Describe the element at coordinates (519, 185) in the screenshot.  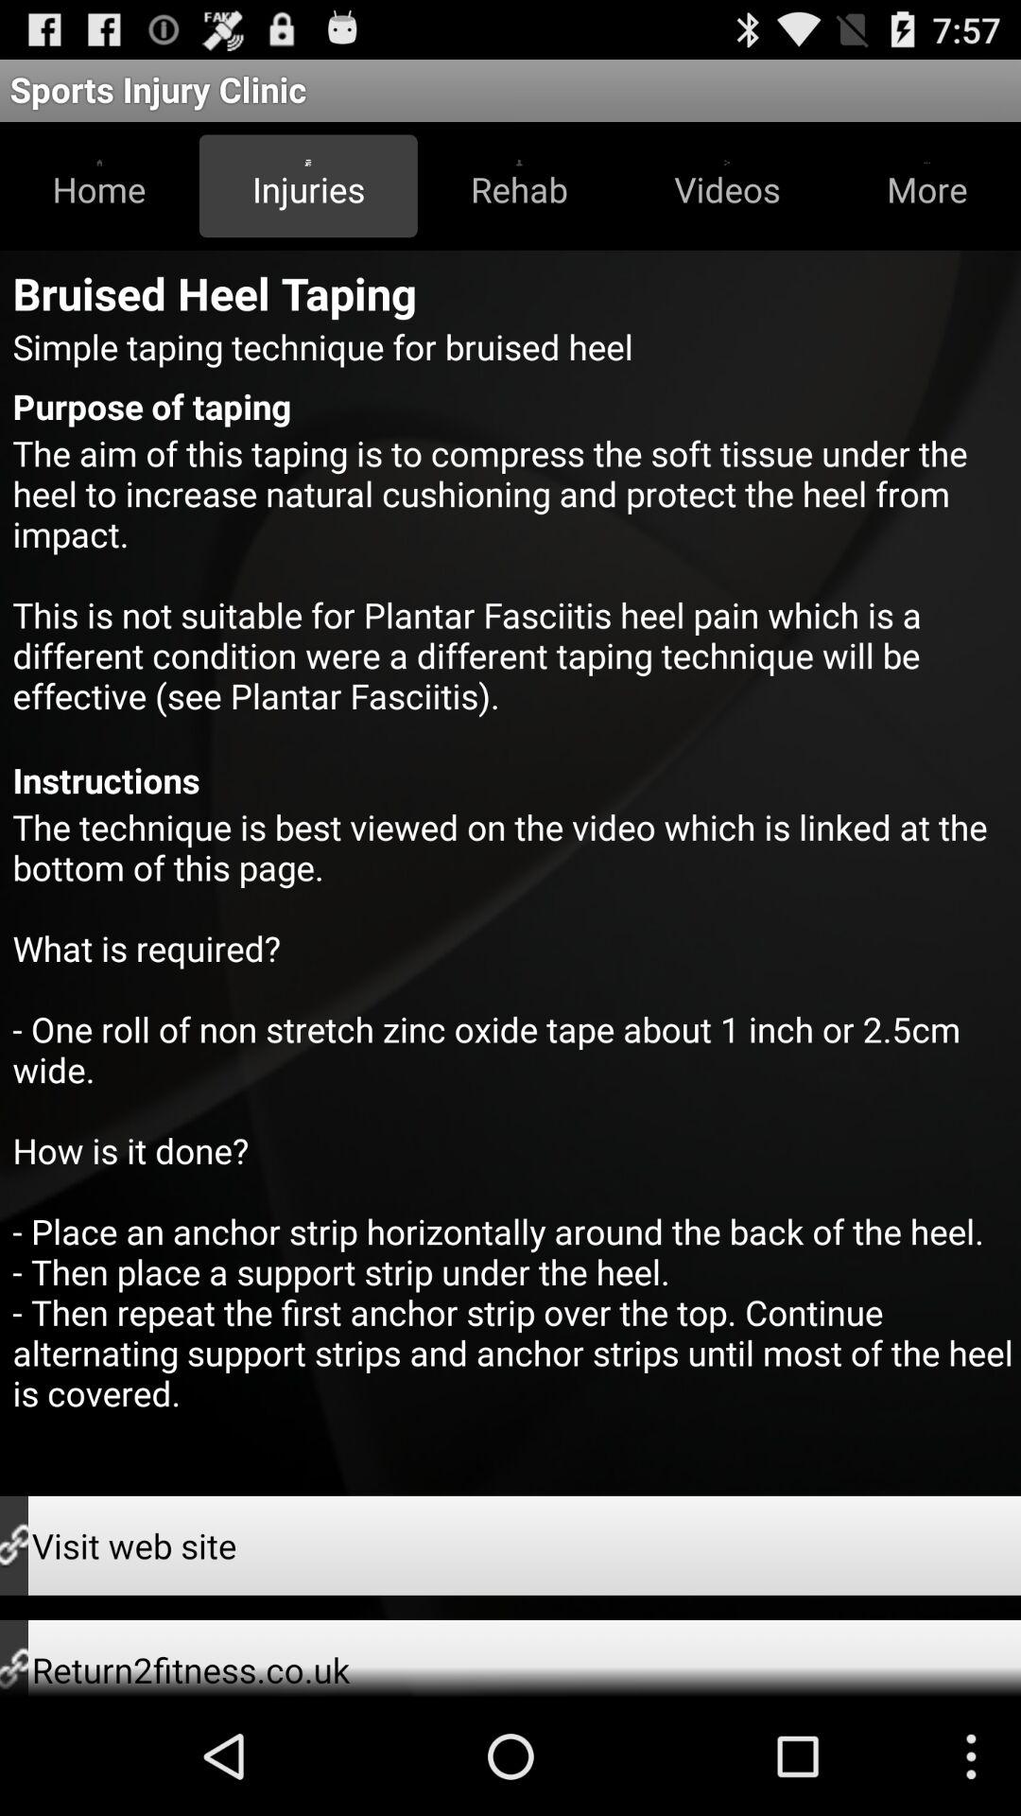
I see `press item below sports injury clinic` at that location.